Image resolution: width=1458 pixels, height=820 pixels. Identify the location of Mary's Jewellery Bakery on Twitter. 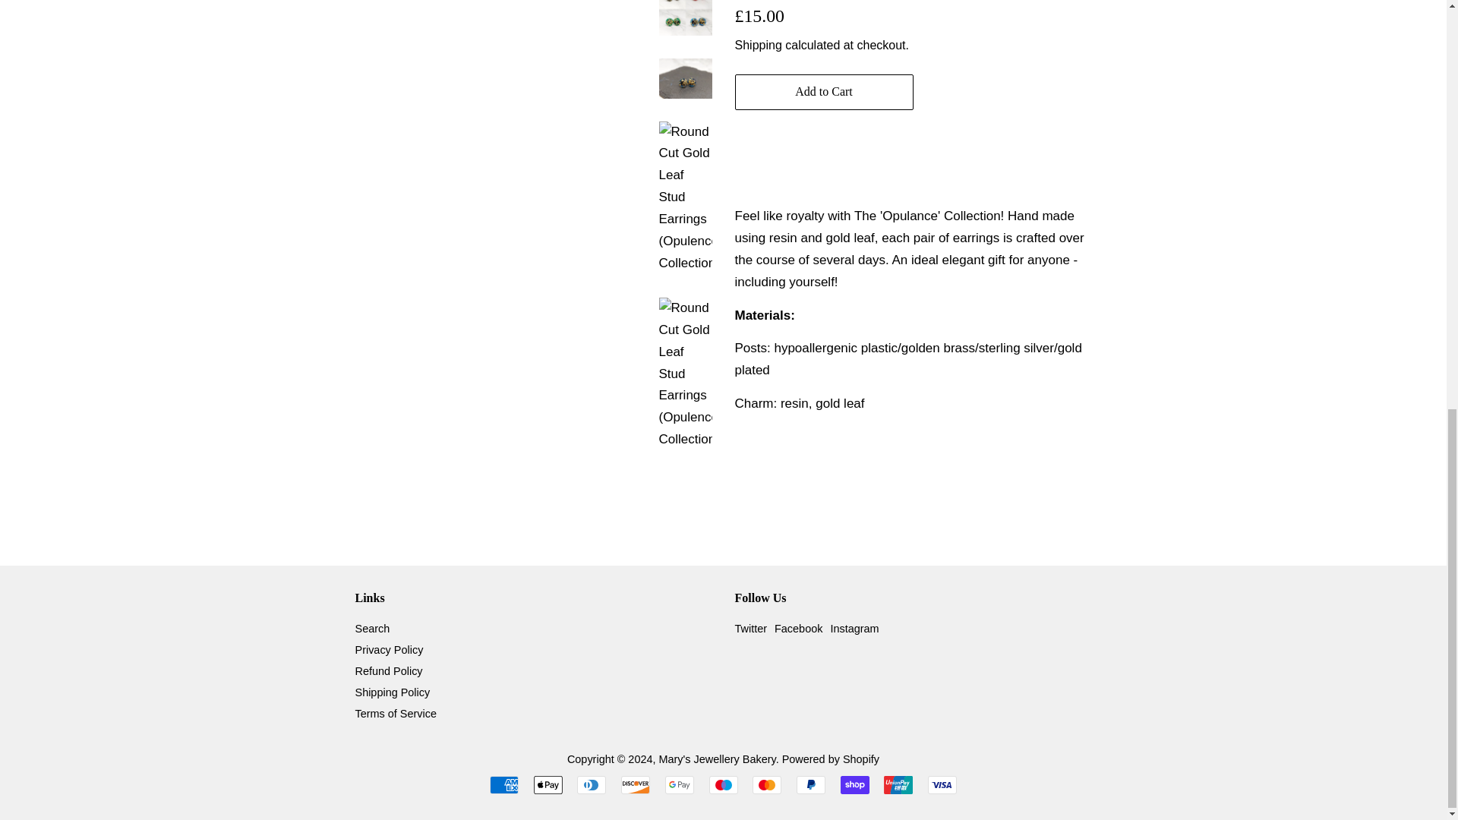
(751, 628).